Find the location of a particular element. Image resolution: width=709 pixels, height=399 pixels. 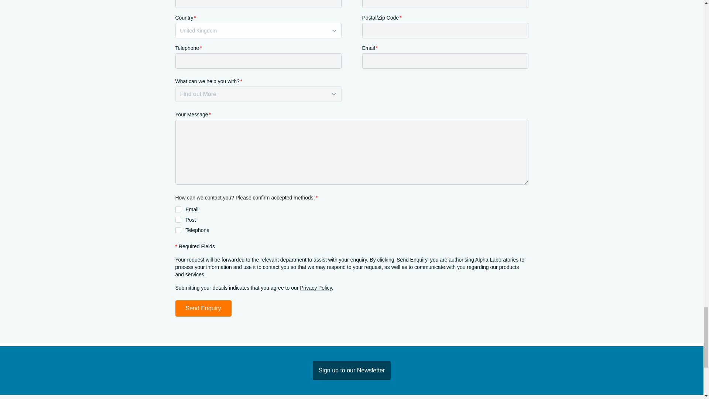

Yes is located at coordinates (178, 230).